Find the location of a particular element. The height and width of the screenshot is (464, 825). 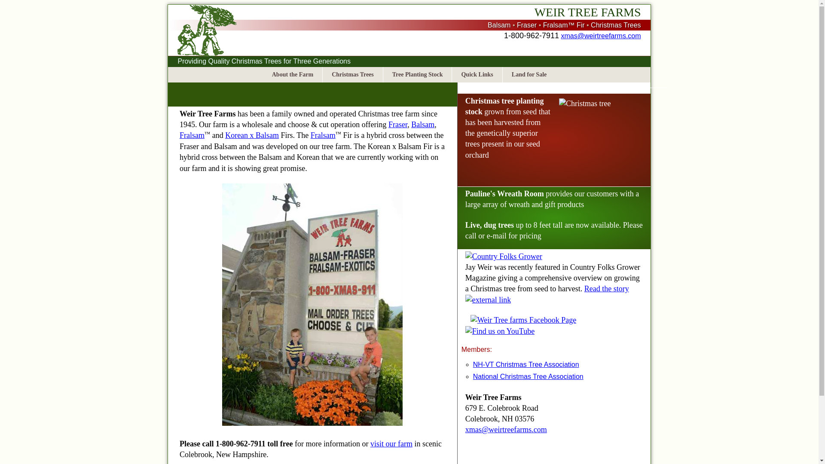

Korean x Balsam is located at coordinates (252, 135).